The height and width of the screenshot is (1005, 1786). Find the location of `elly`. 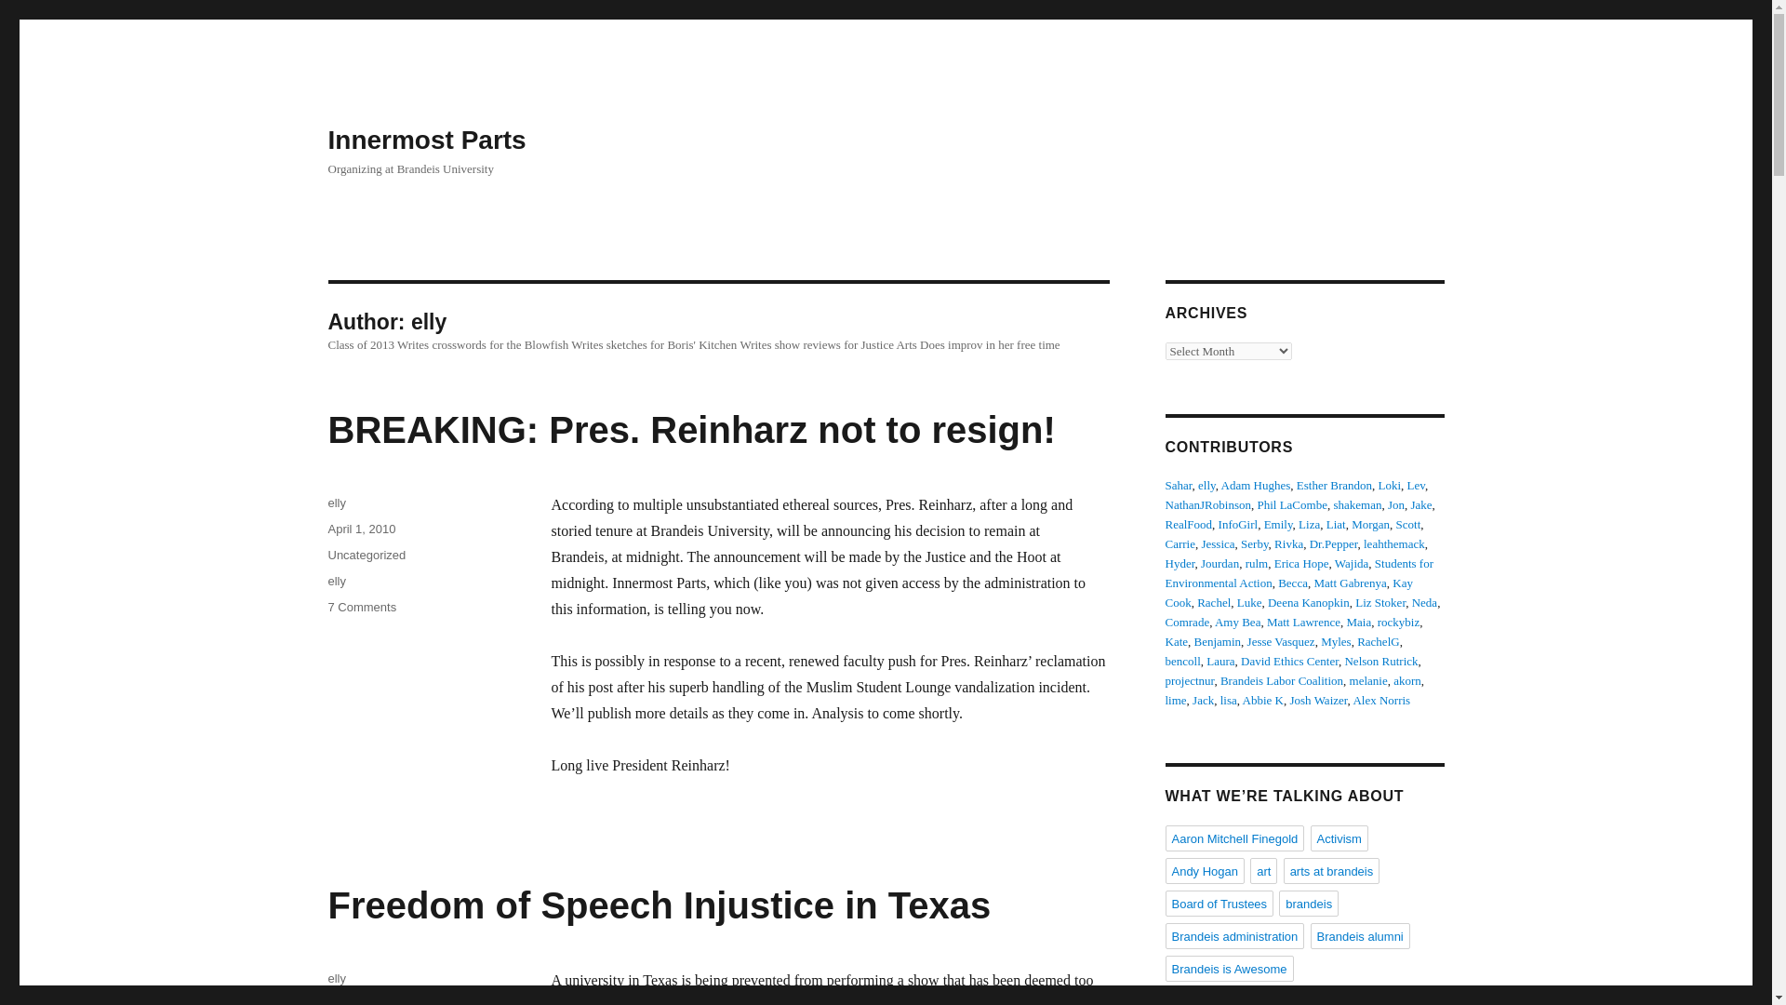

elly is located at coordinates (1395, 504).